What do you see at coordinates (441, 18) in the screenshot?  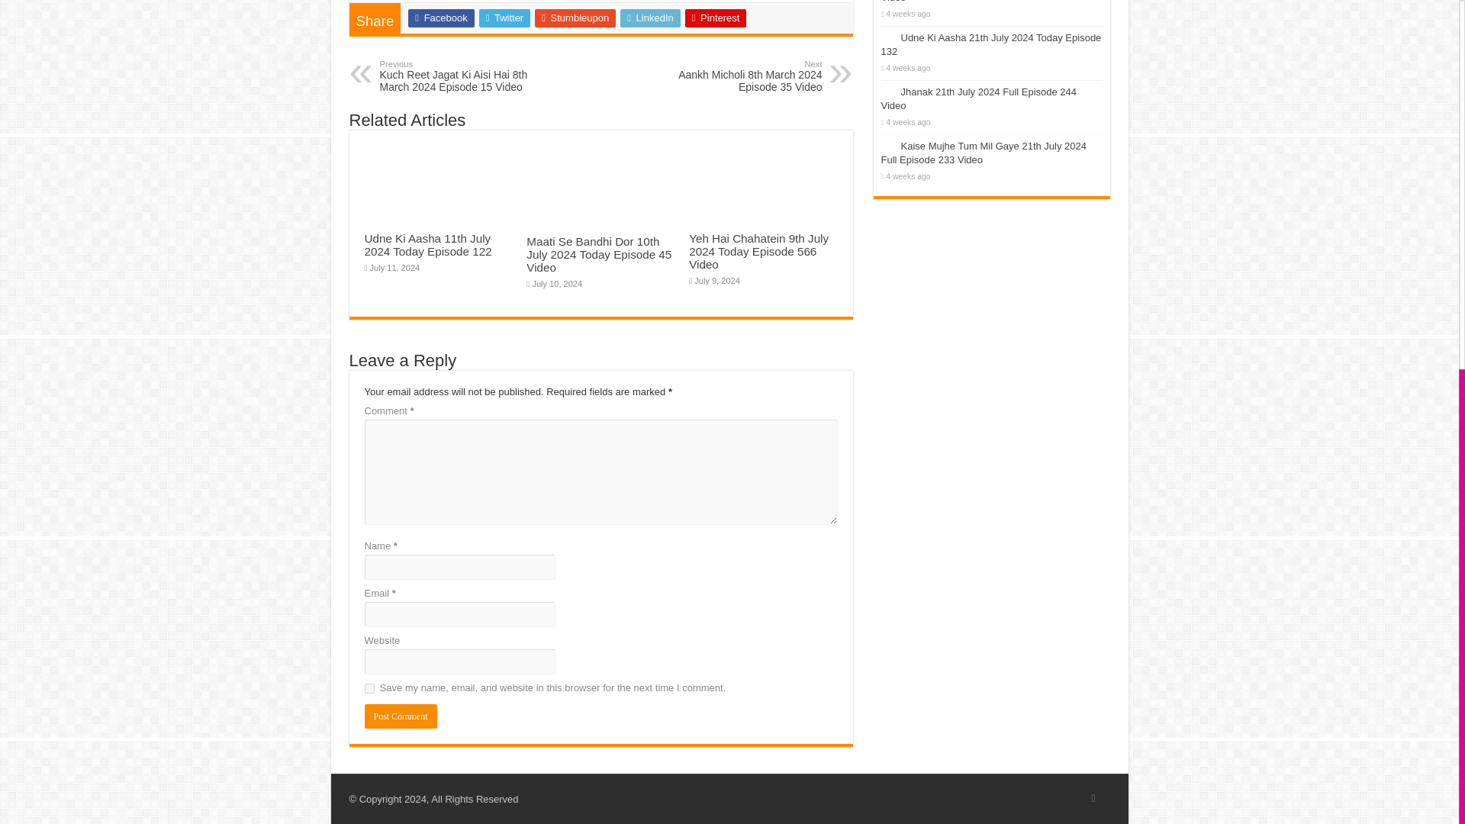 I see `Facebook` at bounding box center [441, 18].